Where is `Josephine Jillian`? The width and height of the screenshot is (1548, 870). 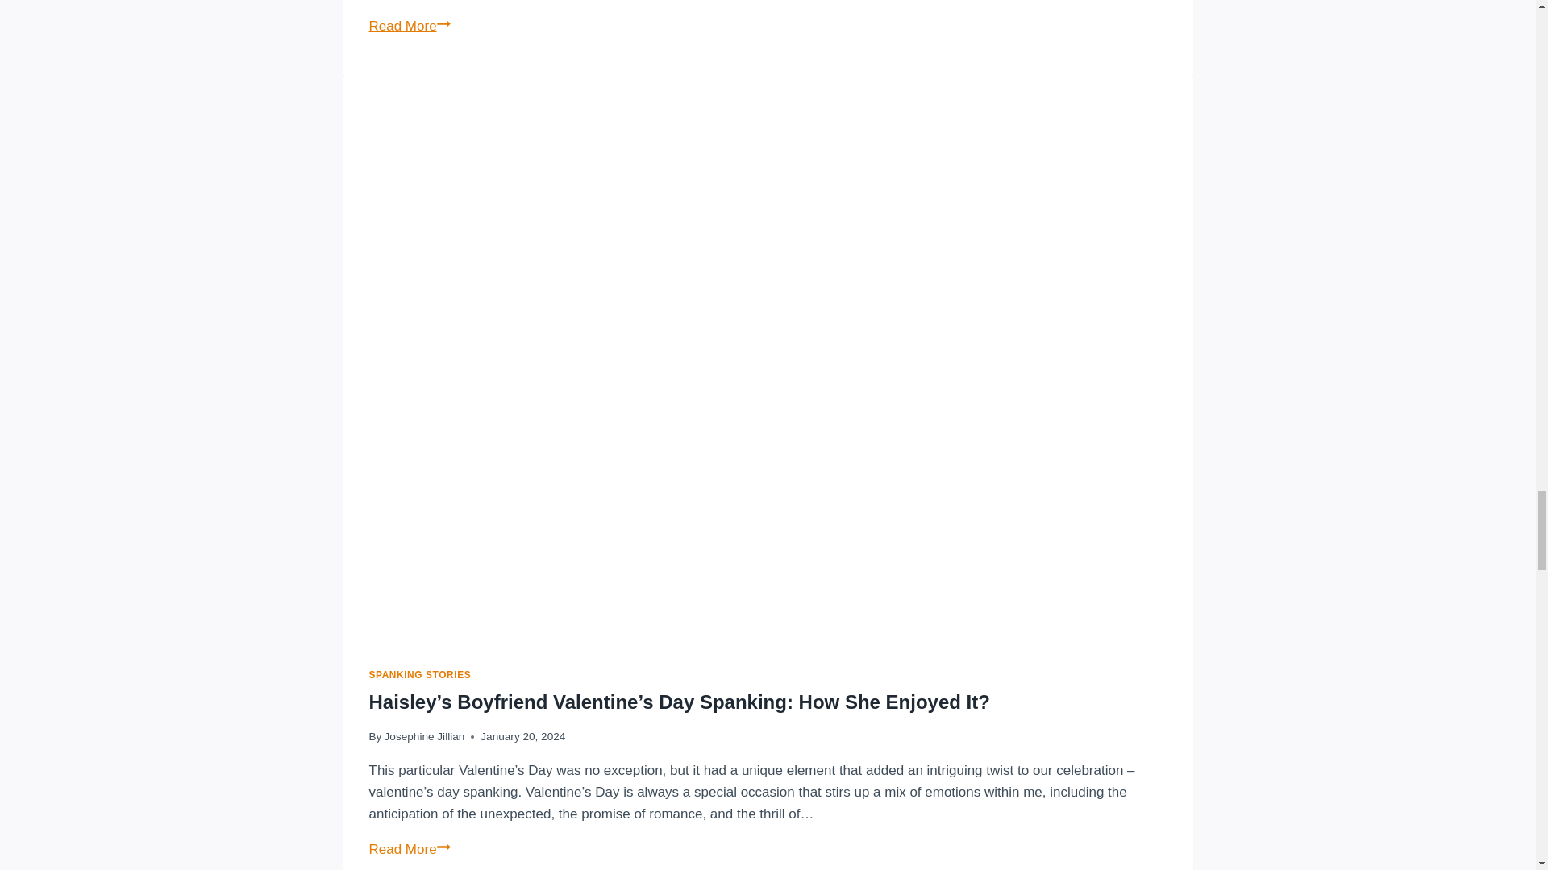
Josephine Jillian is located at coordinates (424, 736).